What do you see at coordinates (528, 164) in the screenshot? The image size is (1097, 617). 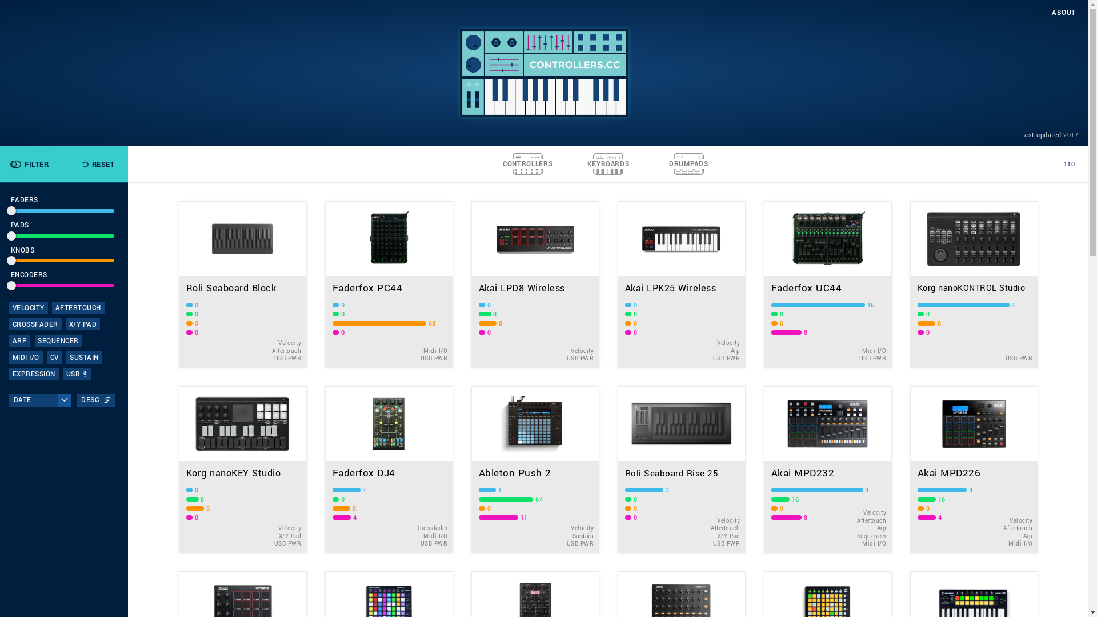 I see `CONTROLLERS` at bounding box center [528, 164].